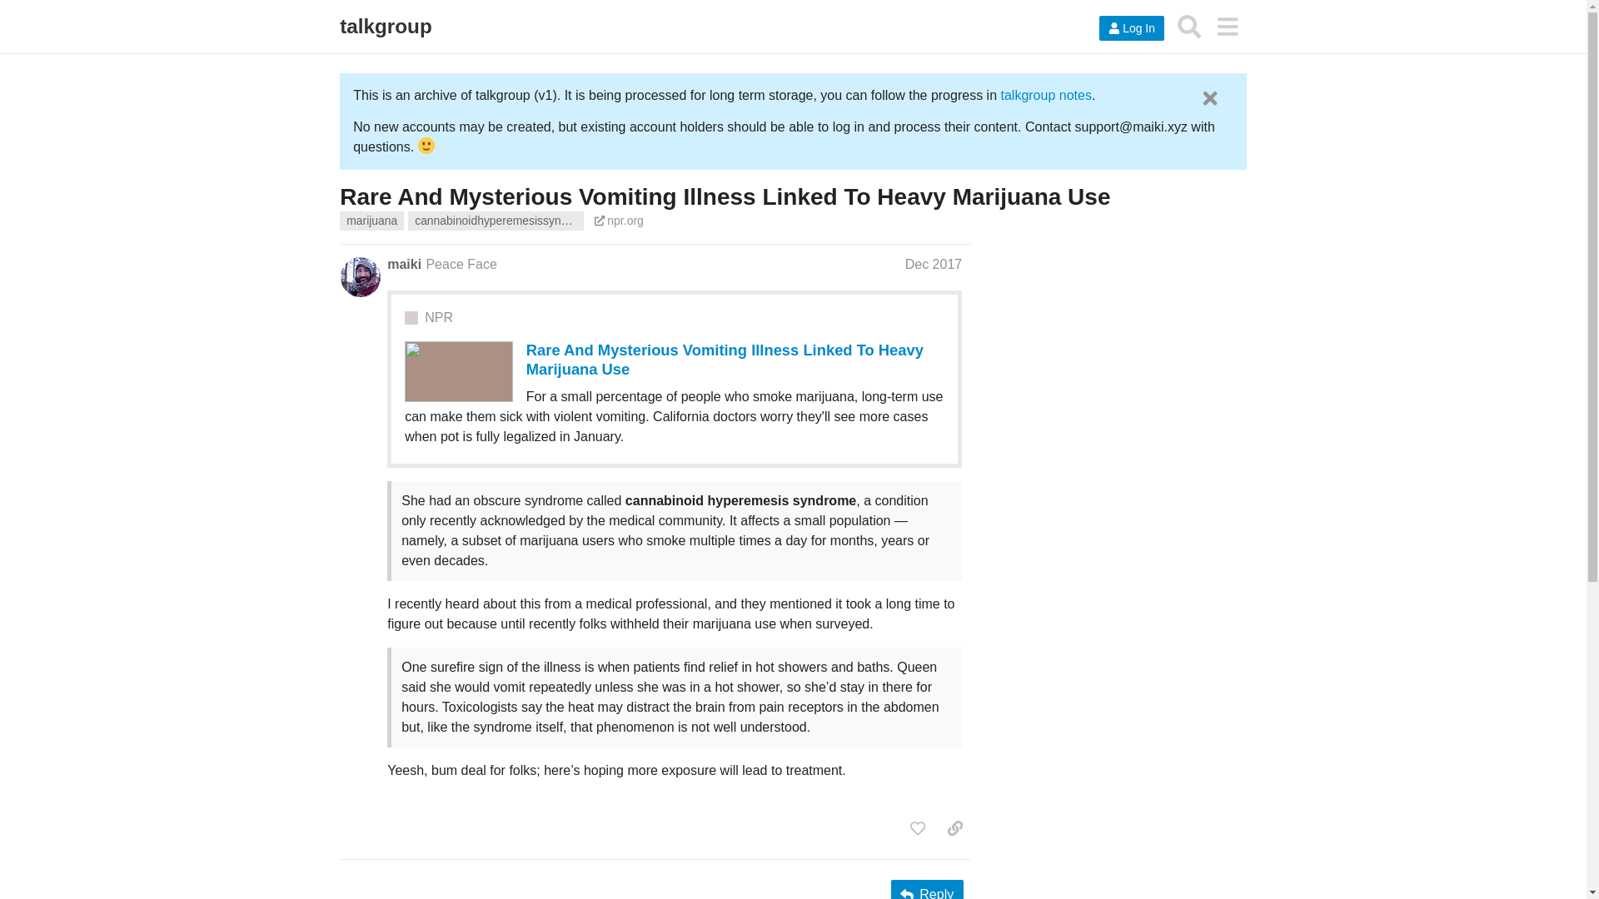 This screenshot has height=899, width=1599. Describe the element at coordinates (1227, 26) in the screenshot. I see `menu` at that location.